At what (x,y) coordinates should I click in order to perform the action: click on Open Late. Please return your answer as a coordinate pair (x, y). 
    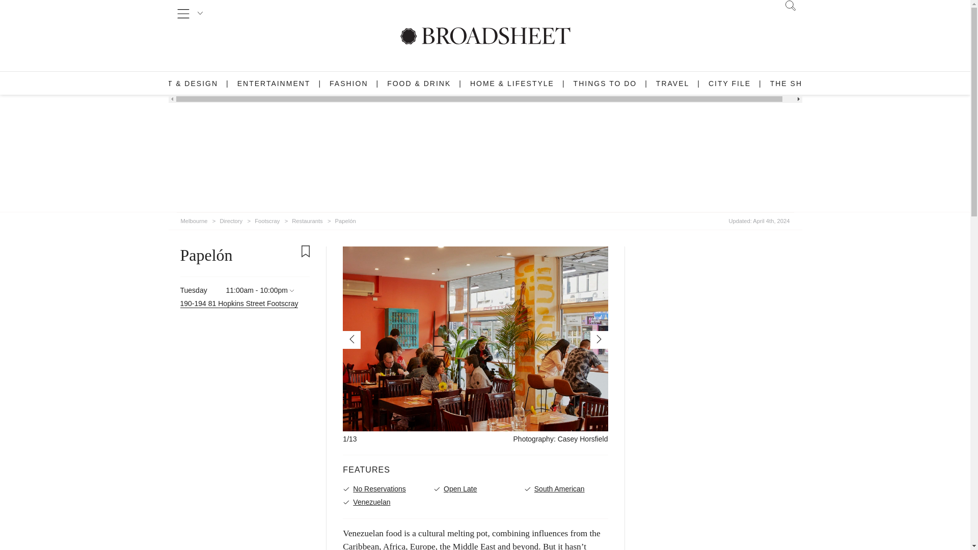
    Looking at the image, I should click on (476, 489).